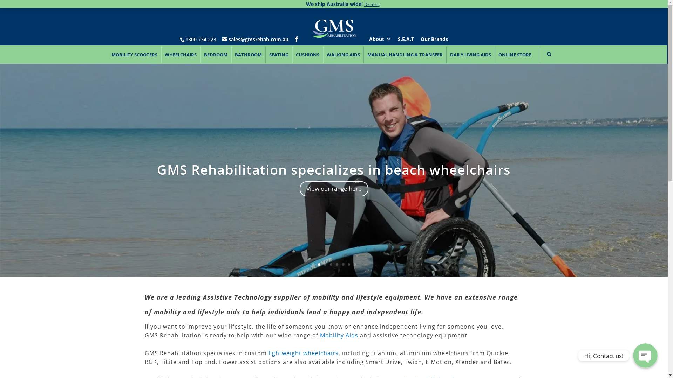 This screenshot has height=378, width=673. What do you see at coordinates (319, 264) in the screenshot?
I see `2` at bounding box center [319, 264].